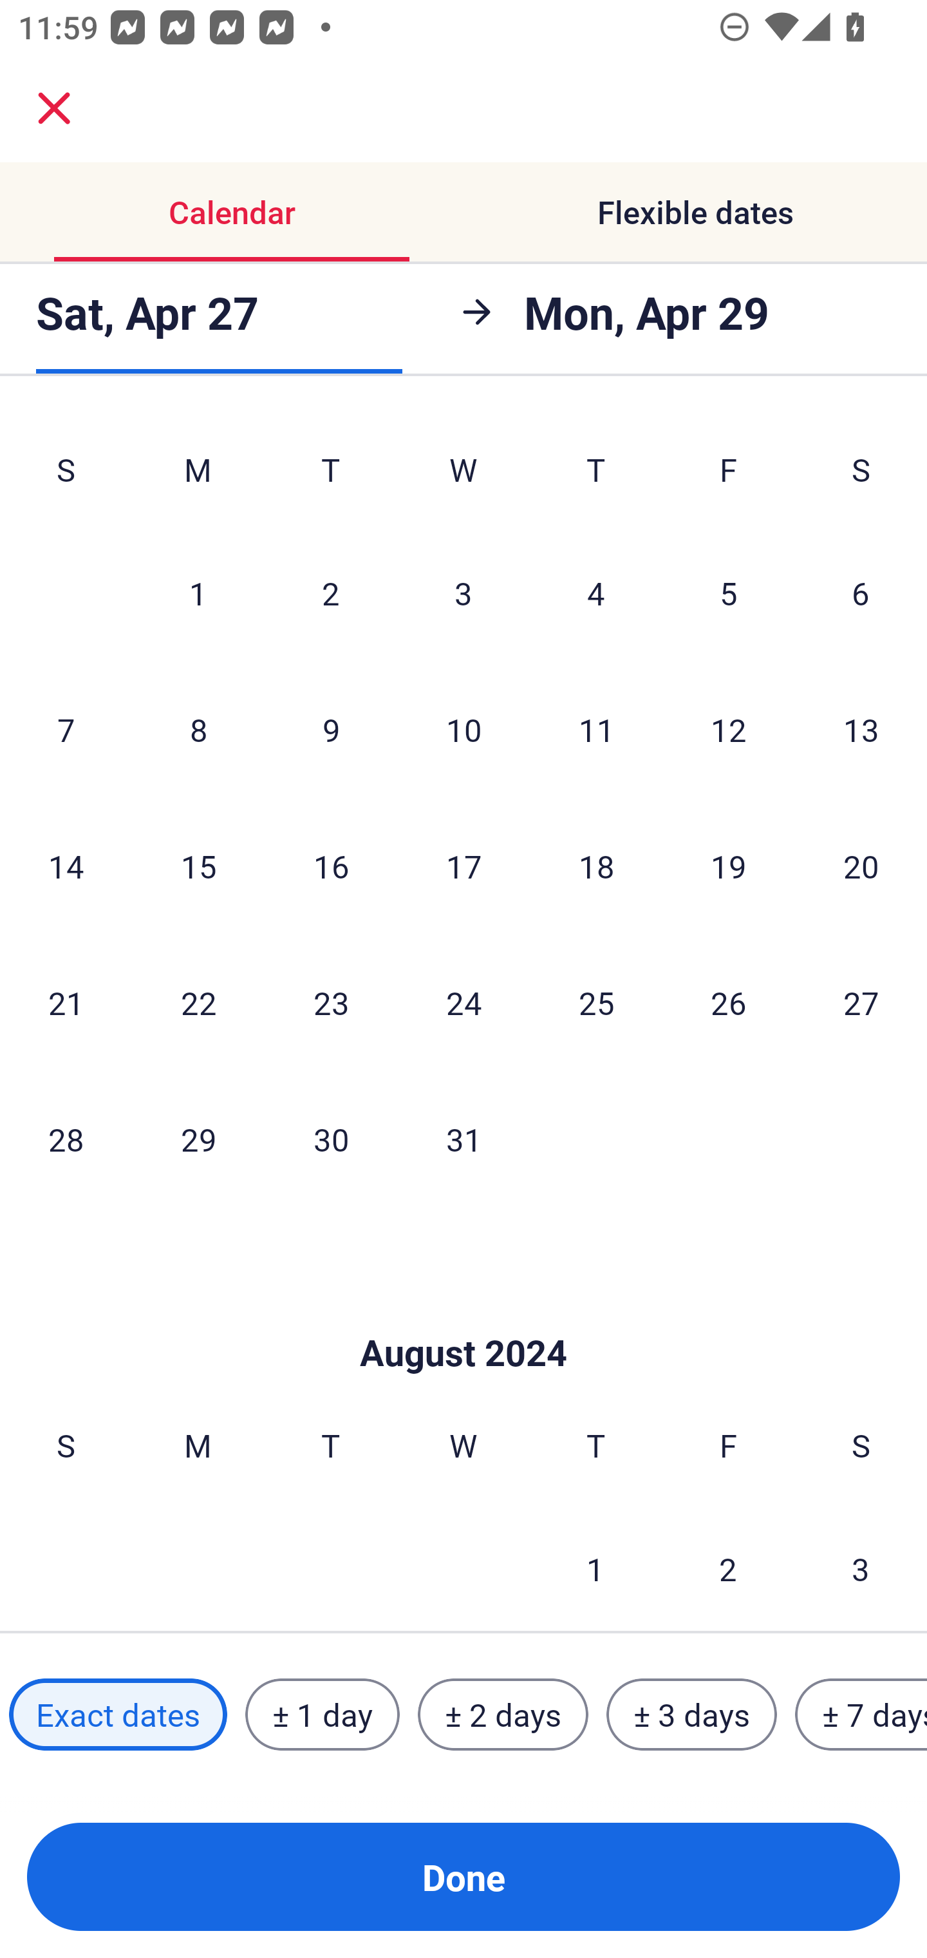 This screenshot has height=1958, width=927. I want to click on 3 Wednesday, July 3, 2024, so click(464, 593).